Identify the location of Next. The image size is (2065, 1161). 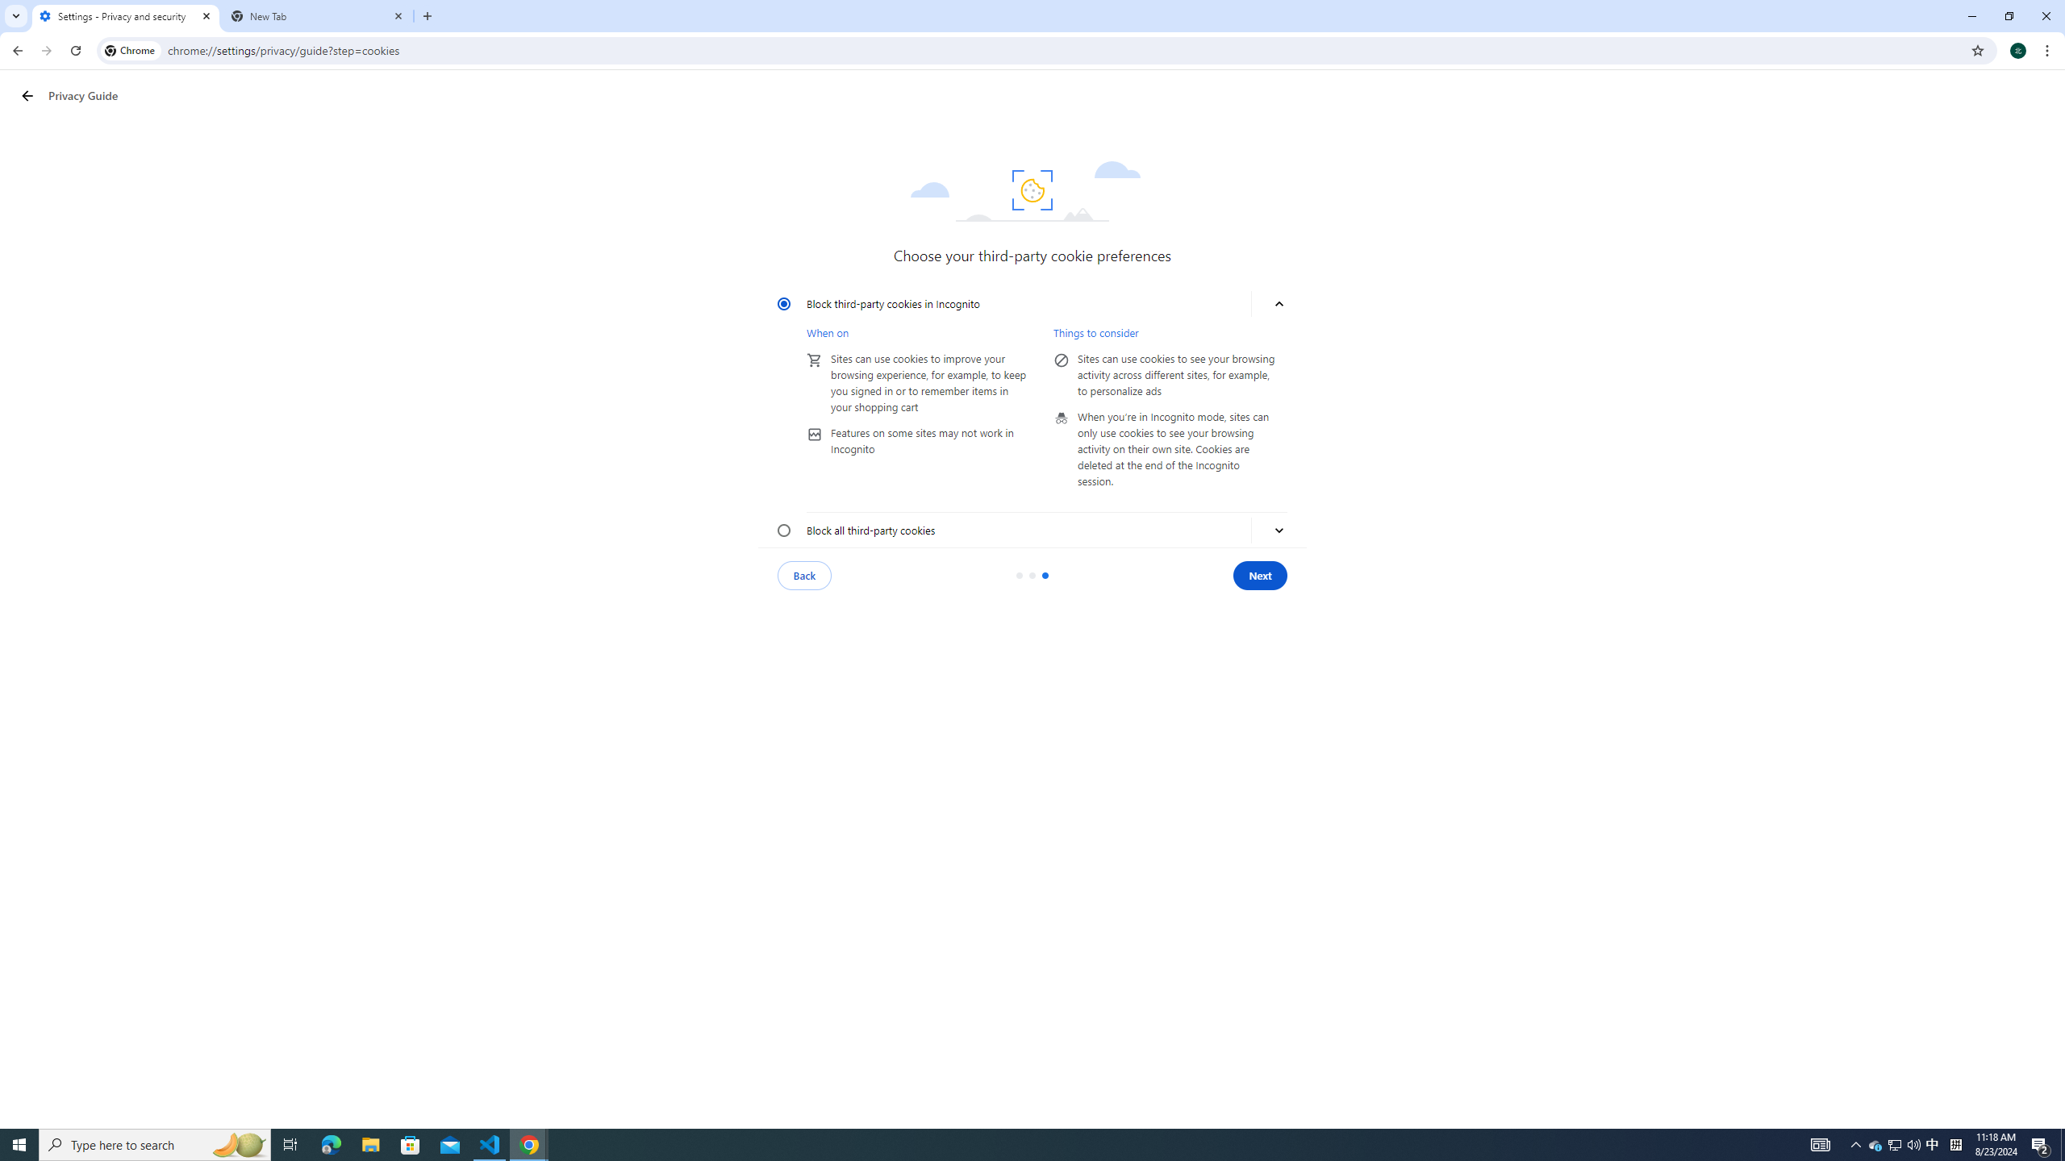
(1259, 576).